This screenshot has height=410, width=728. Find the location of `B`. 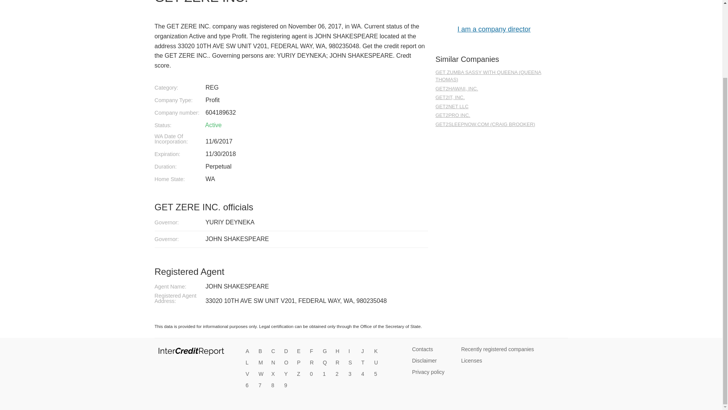

B is located at coordinates (262, 352).